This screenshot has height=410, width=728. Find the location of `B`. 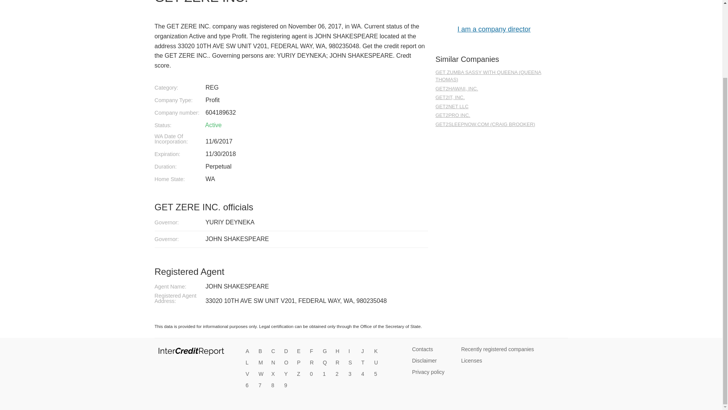

B is located at coordinates (262, 352).